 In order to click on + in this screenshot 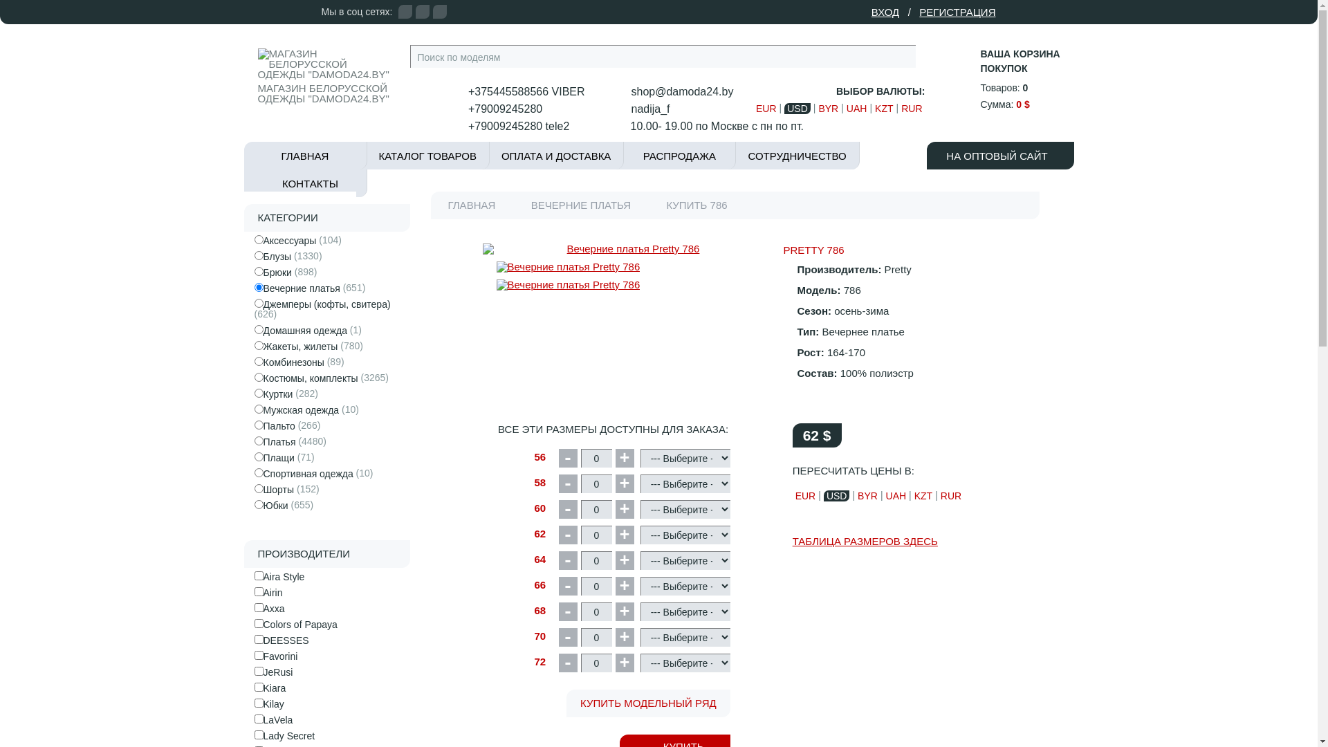, I will do `click(625, 484)`.